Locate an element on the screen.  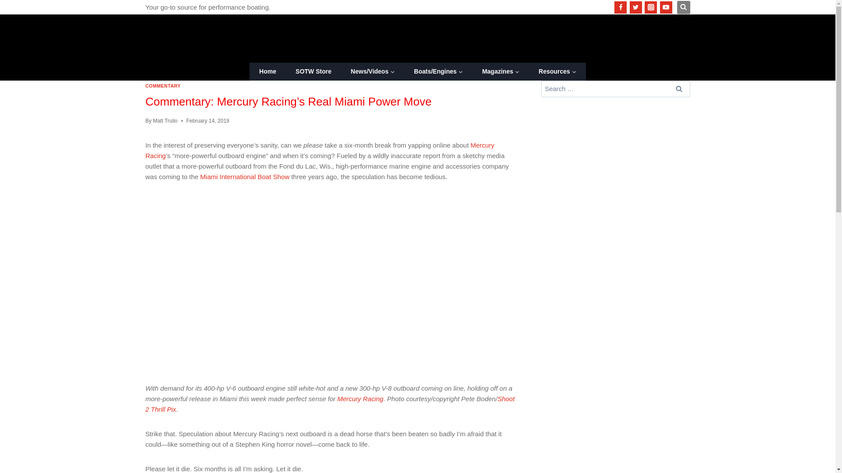
SOTW Store is located at coordinates (313, 71).